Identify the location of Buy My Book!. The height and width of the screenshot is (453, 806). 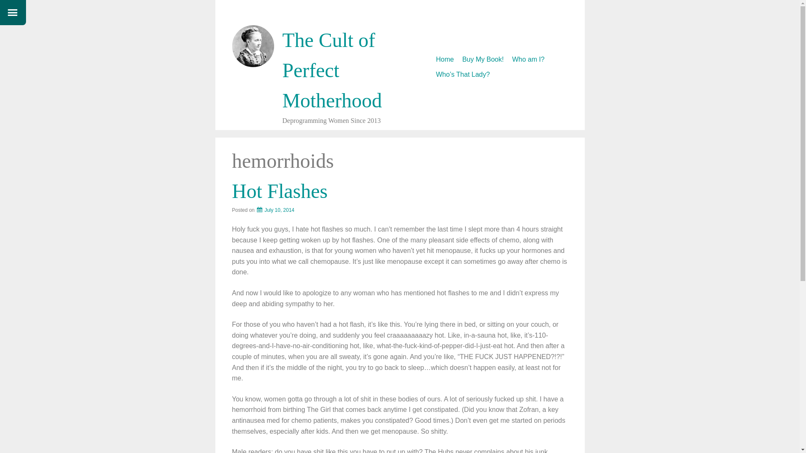
(483, 60).